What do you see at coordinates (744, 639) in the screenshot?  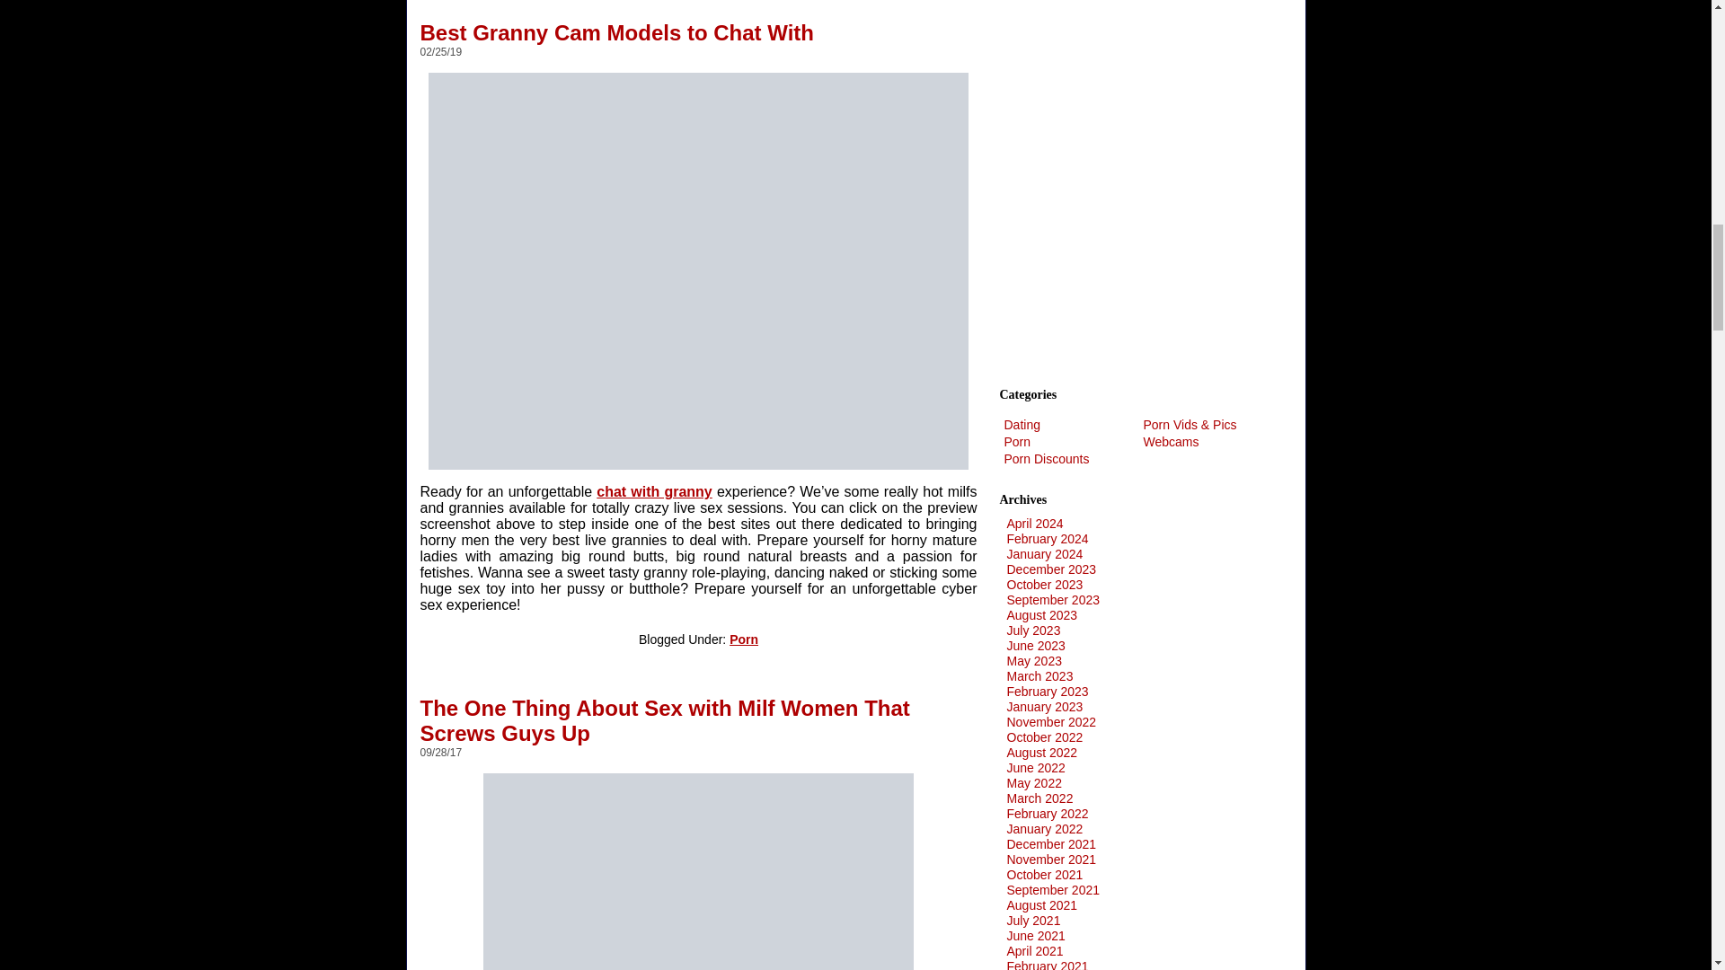 I see `Porn` at bounding box center [744, 639].